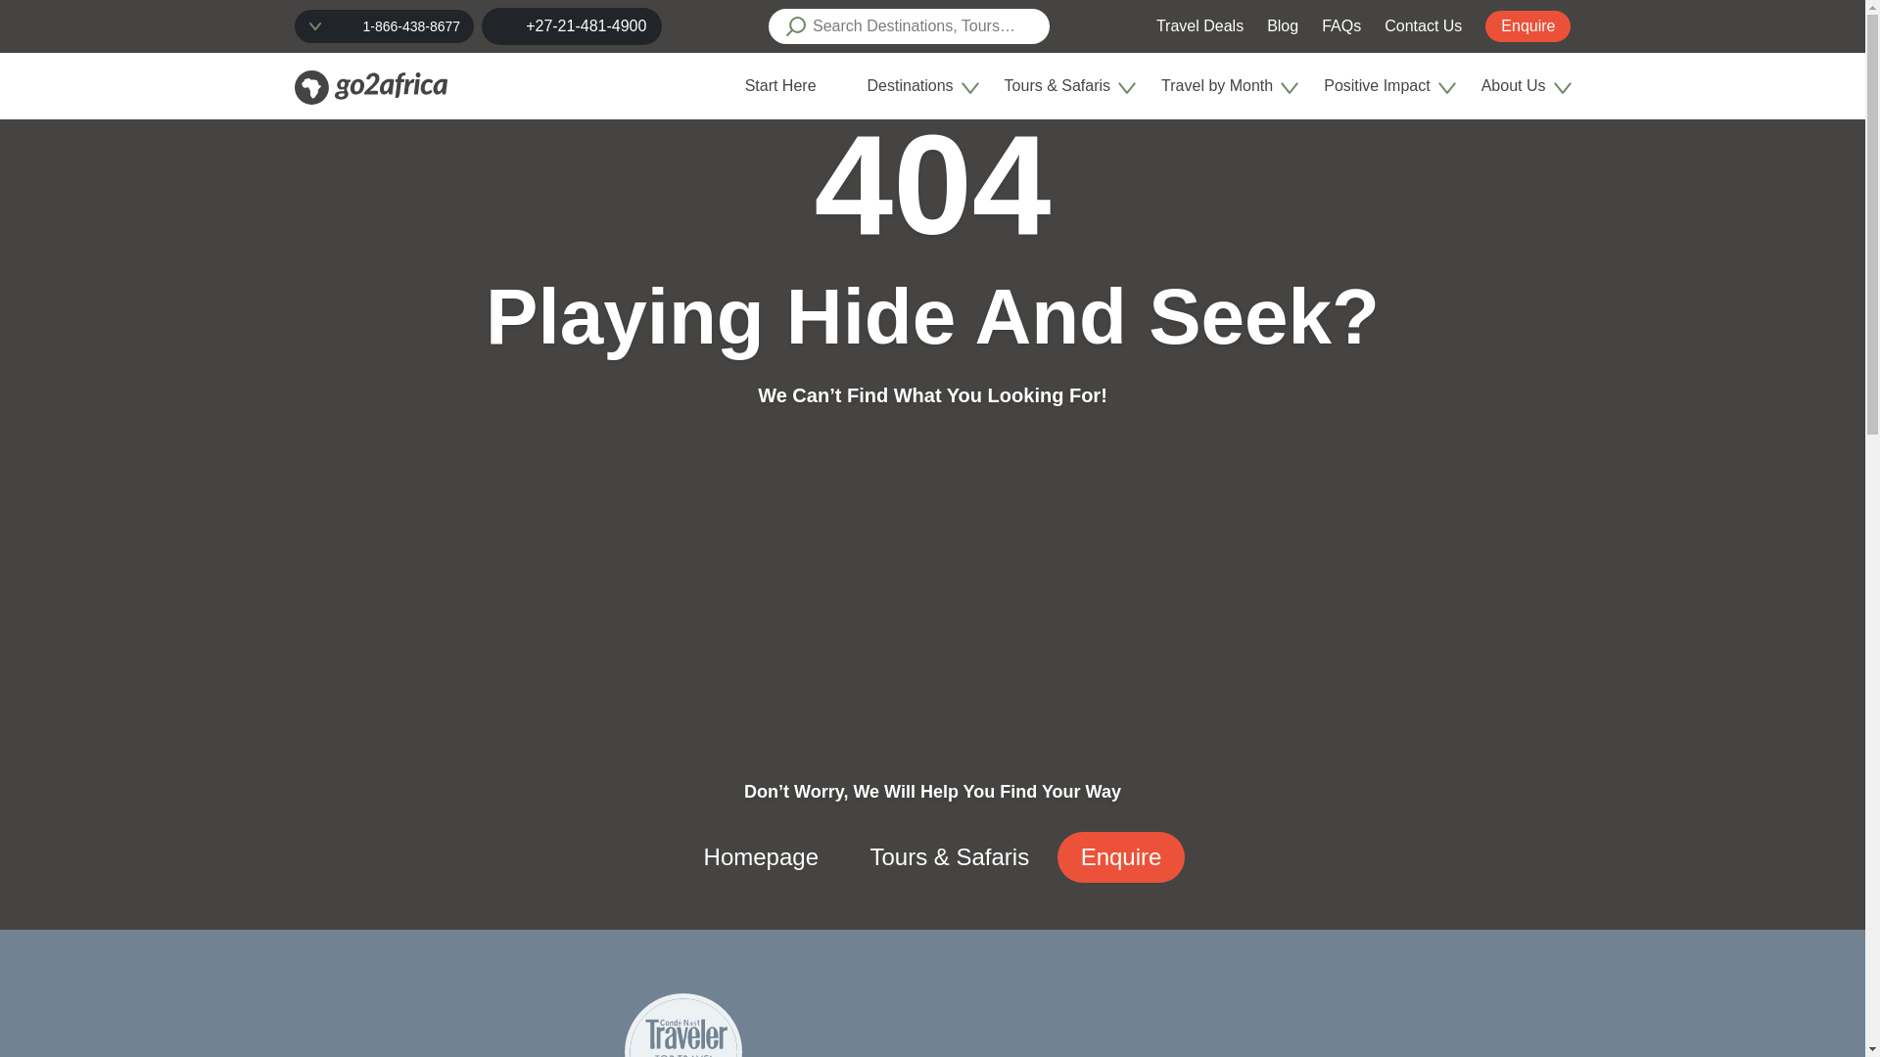  I want to click on 1-866-438-8677, so click(383, 25).